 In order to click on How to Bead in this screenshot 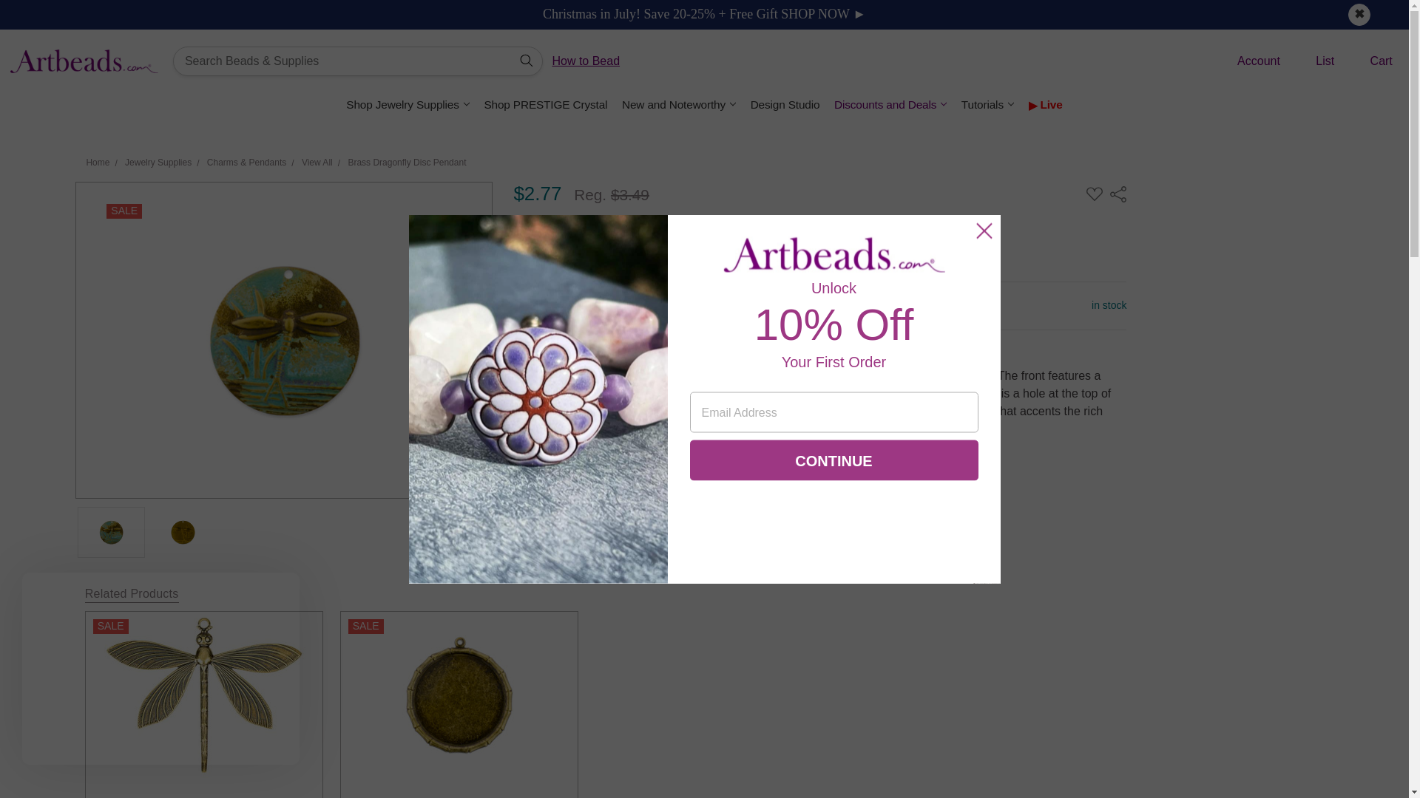, I will do `click(586, 61)`.